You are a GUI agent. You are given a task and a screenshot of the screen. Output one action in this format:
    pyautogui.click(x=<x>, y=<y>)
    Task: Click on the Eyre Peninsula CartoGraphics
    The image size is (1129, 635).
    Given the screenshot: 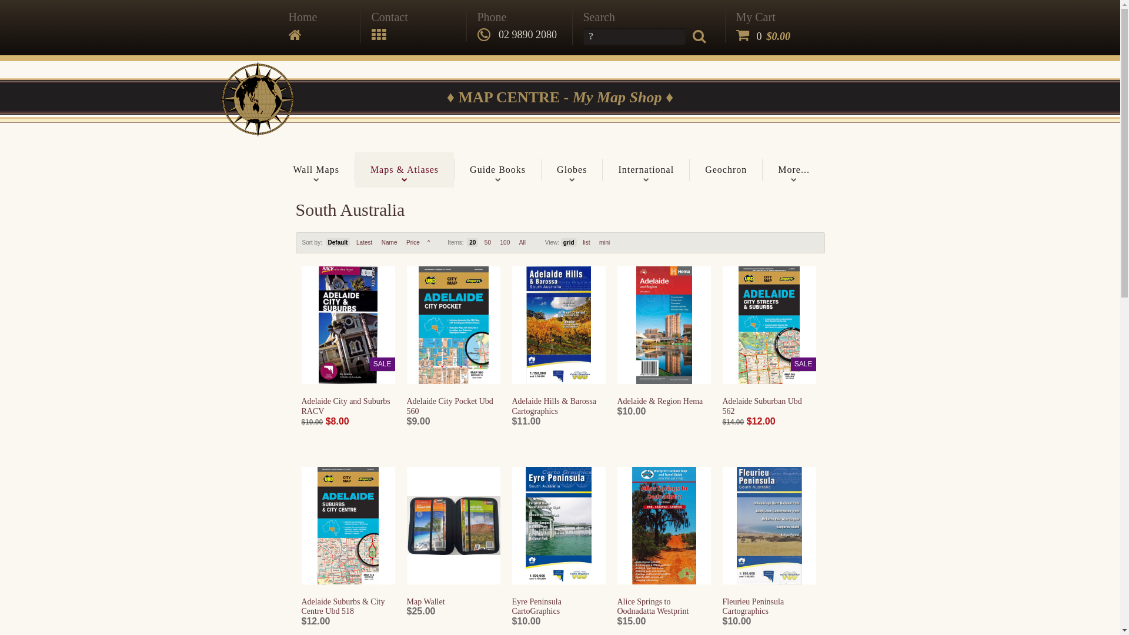 What is the action you would take?
    pyautogui.click(x=559, y=526)
    